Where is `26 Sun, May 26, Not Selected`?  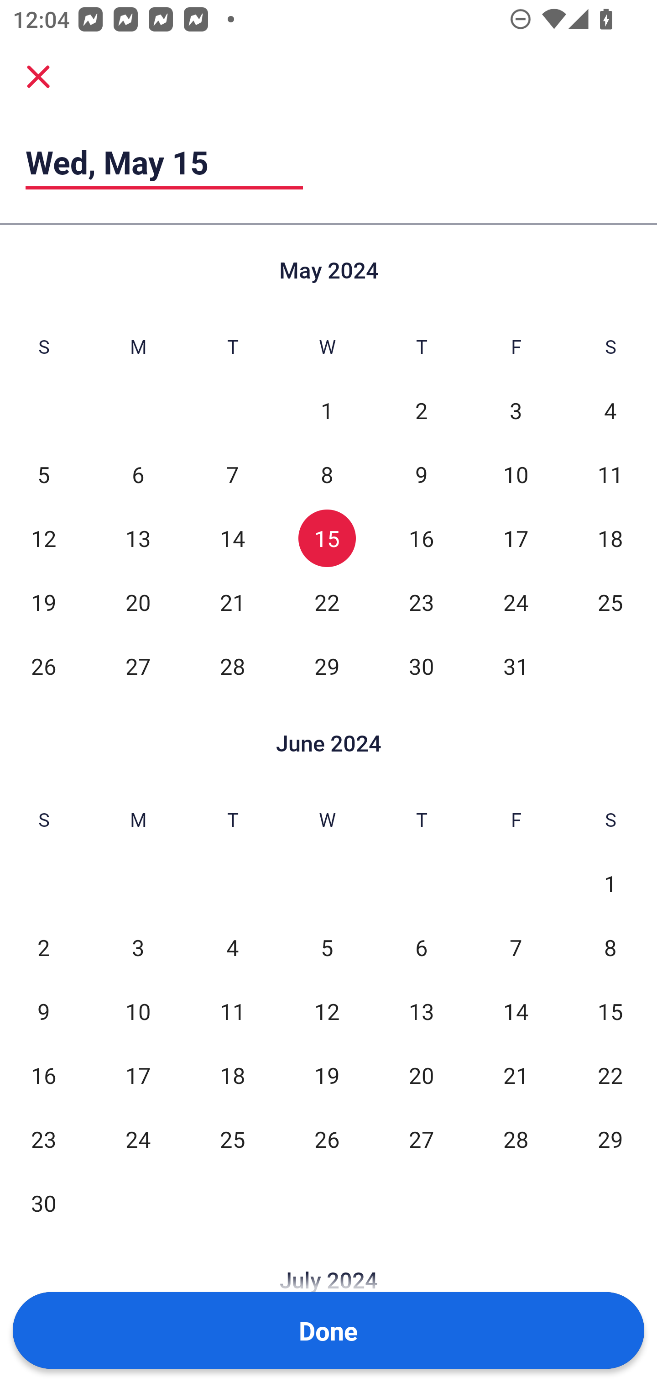
26 Sun, May 26, Not Selected is located at coordinates (43, 666).